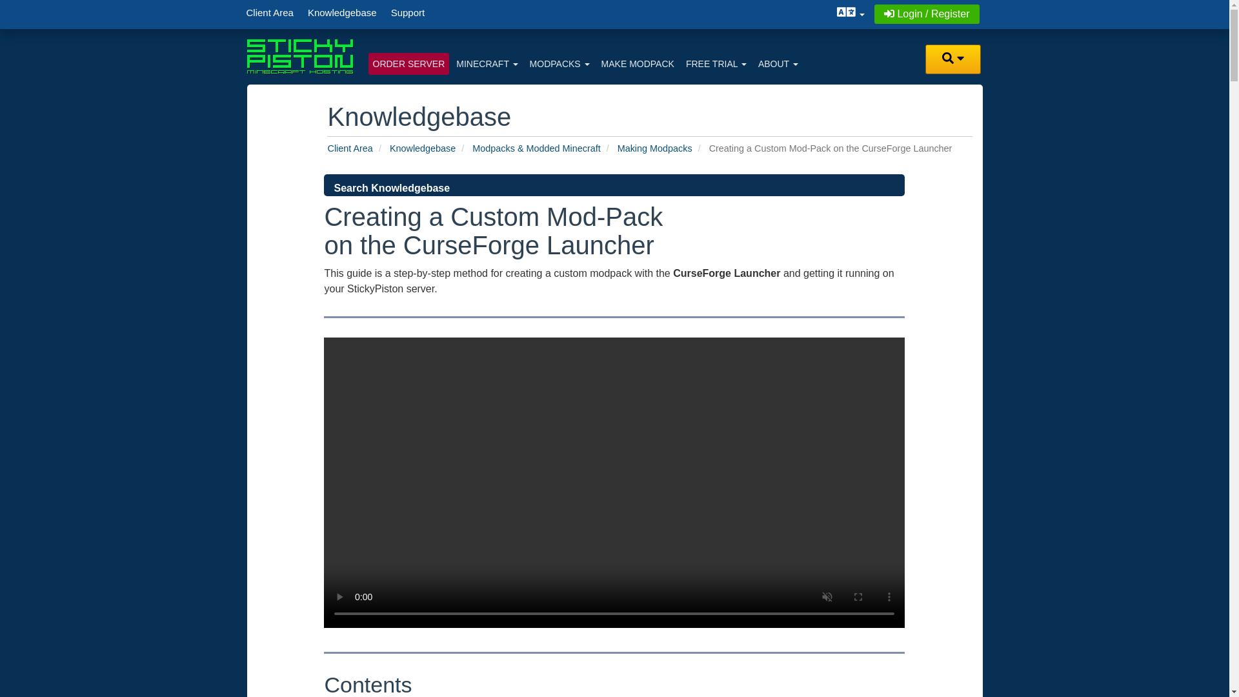  Describe the element at coordinates (408, 63) in the screenshot. I see `ORDER SERVER` at that location.